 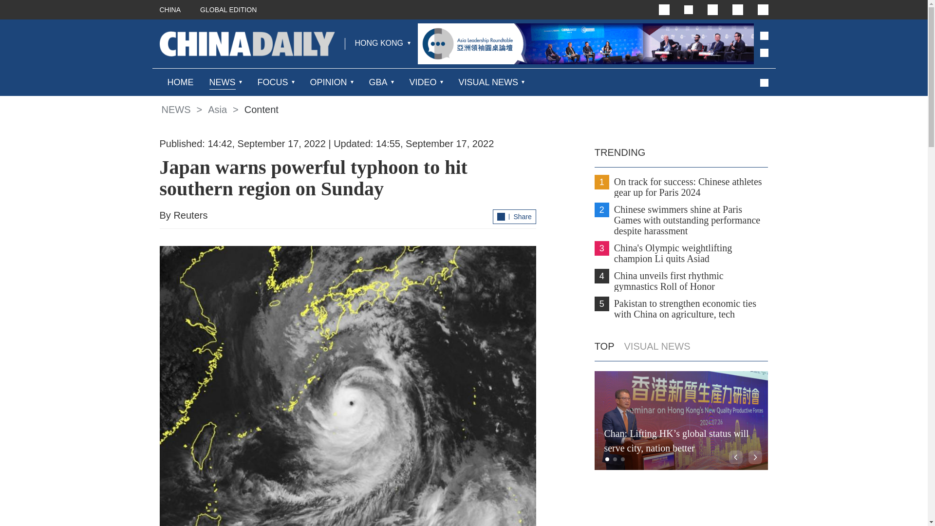 I want to click on CHINA, so click(x=170, y=10).